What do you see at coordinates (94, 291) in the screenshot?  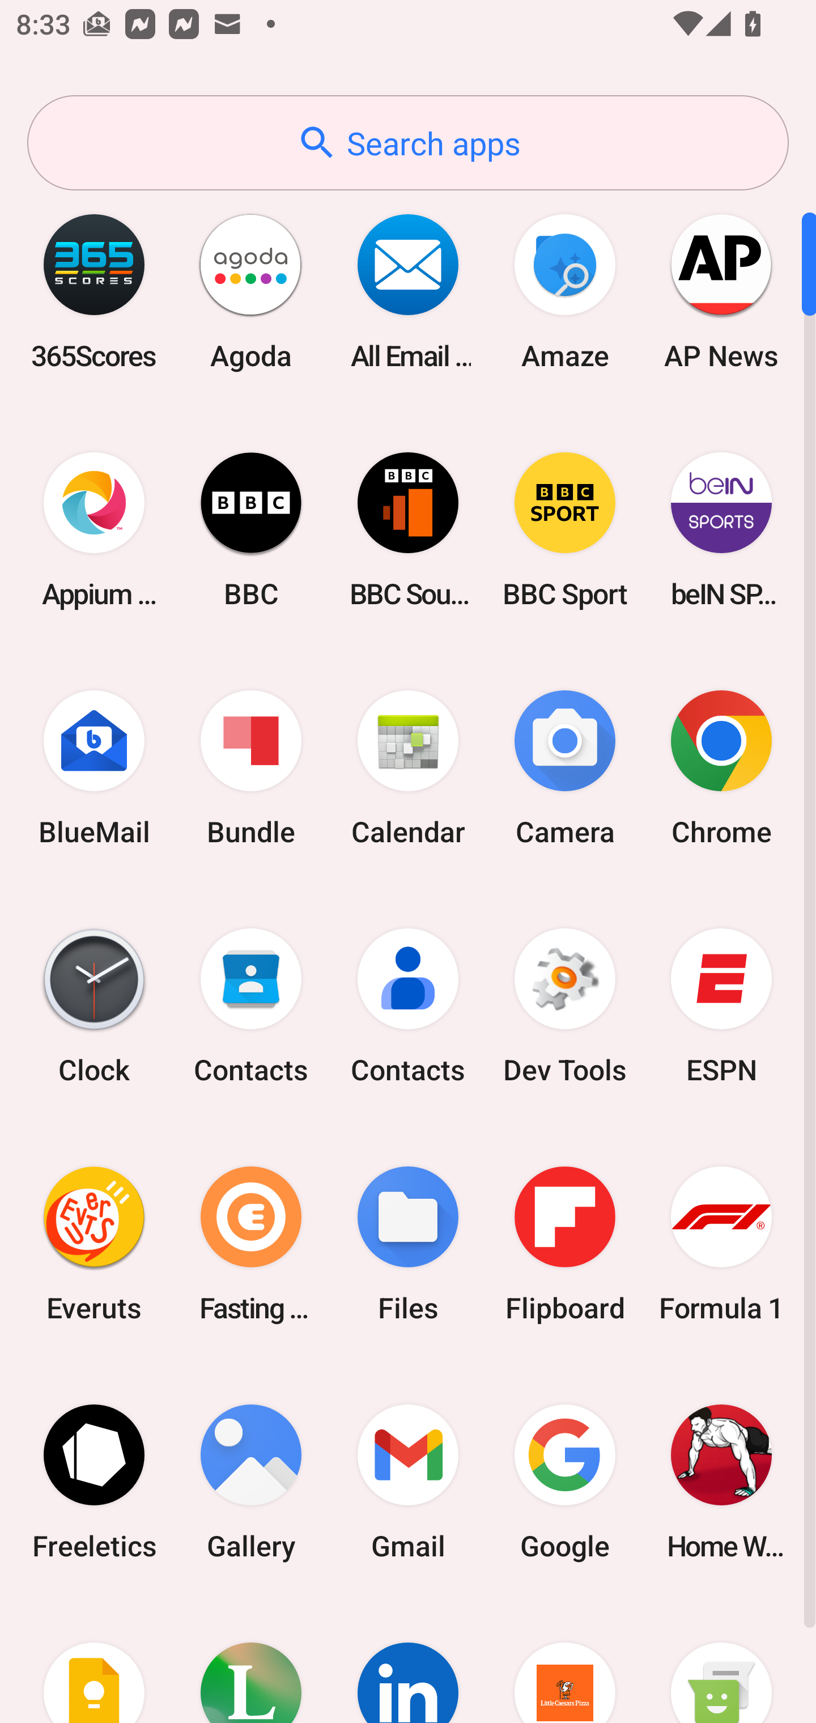 I see `365Scores` at bounding box center [94, 291].